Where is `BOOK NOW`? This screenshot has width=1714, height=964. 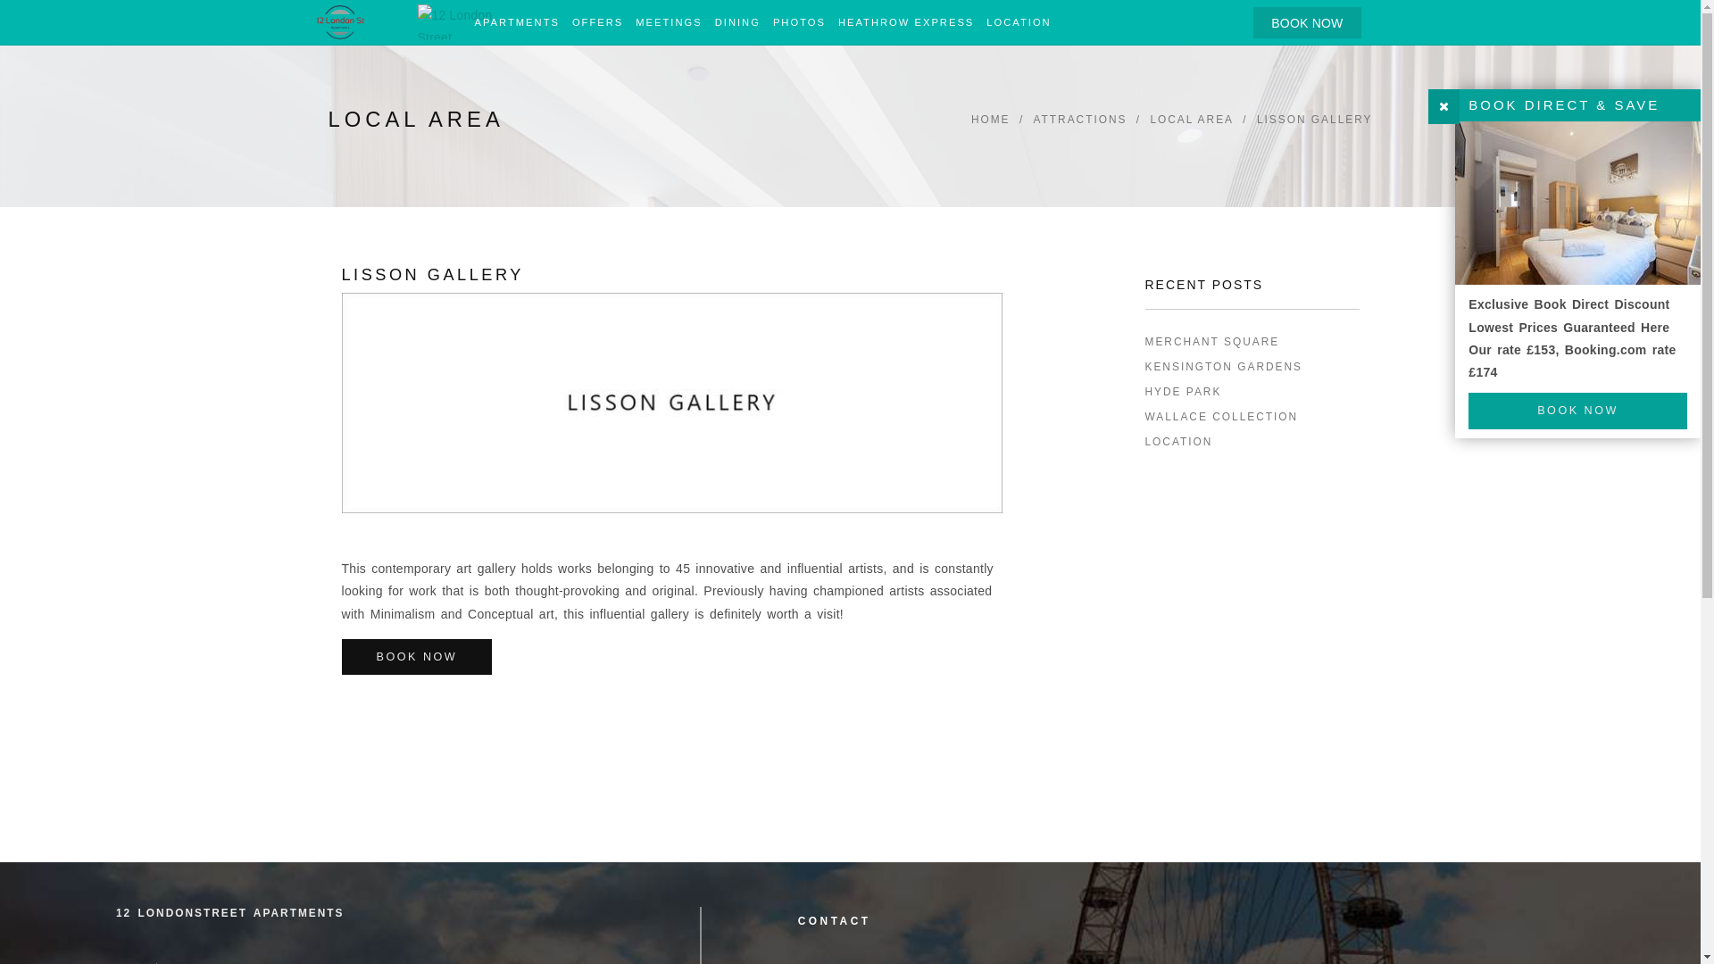
BOOK NOW is located at coordinates (416, 657).